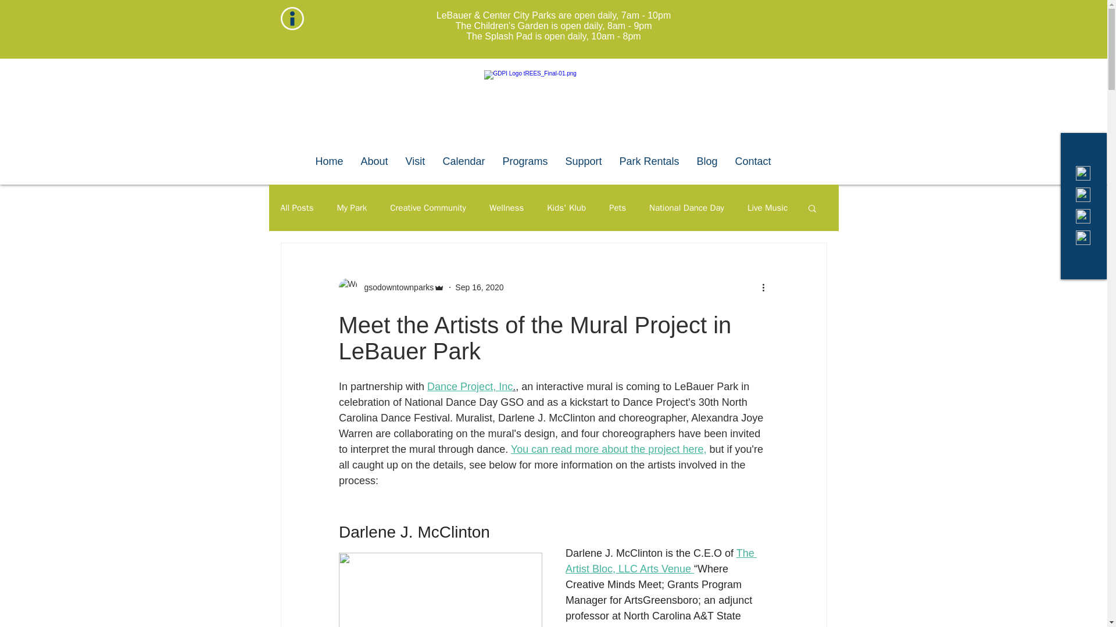 This screenshot has width=1116, height=627. Describe the element at coordinates (296, 207) in the screenshot. I see `All Posts` at that location.